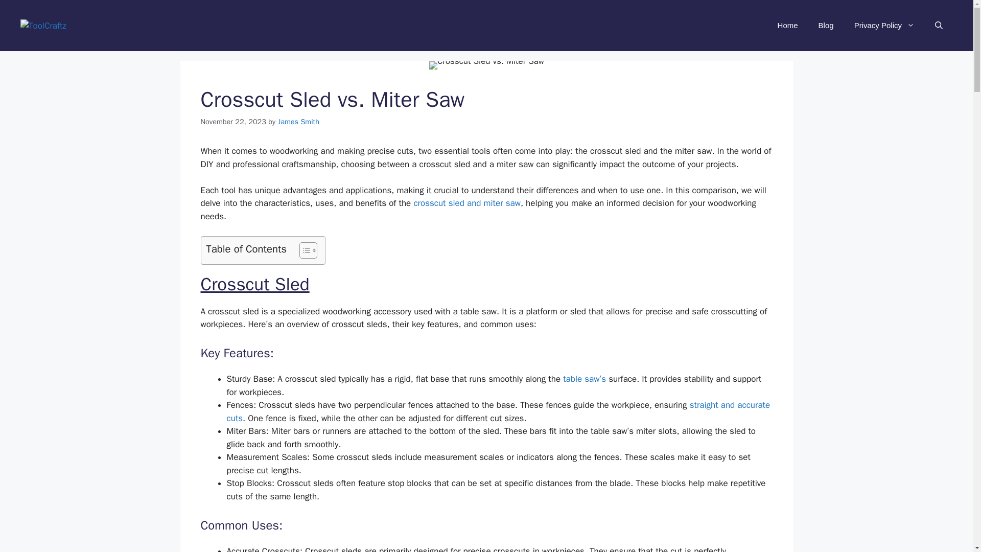 The image size is (981, 552). Describe the element at coordinates (788, 26) in the screenshot. I see `Home` at that location.